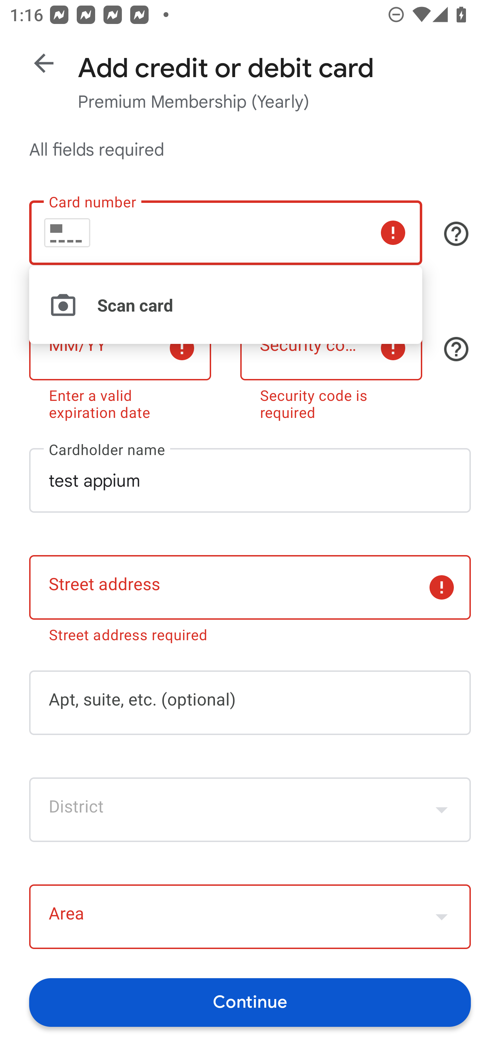  Describe the element at coordinates (250, 1002) in the screenshot. I see `Continue` at that location.